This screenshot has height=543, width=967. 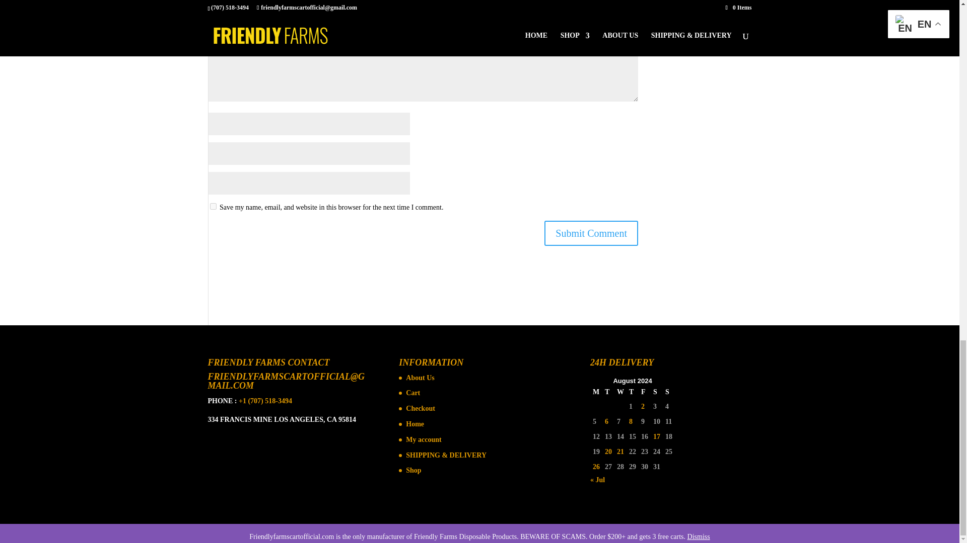 What do you see at coordinates (591, 233) in the screenshot?
I see `Submit Comment` at bounding box center [591, 233].